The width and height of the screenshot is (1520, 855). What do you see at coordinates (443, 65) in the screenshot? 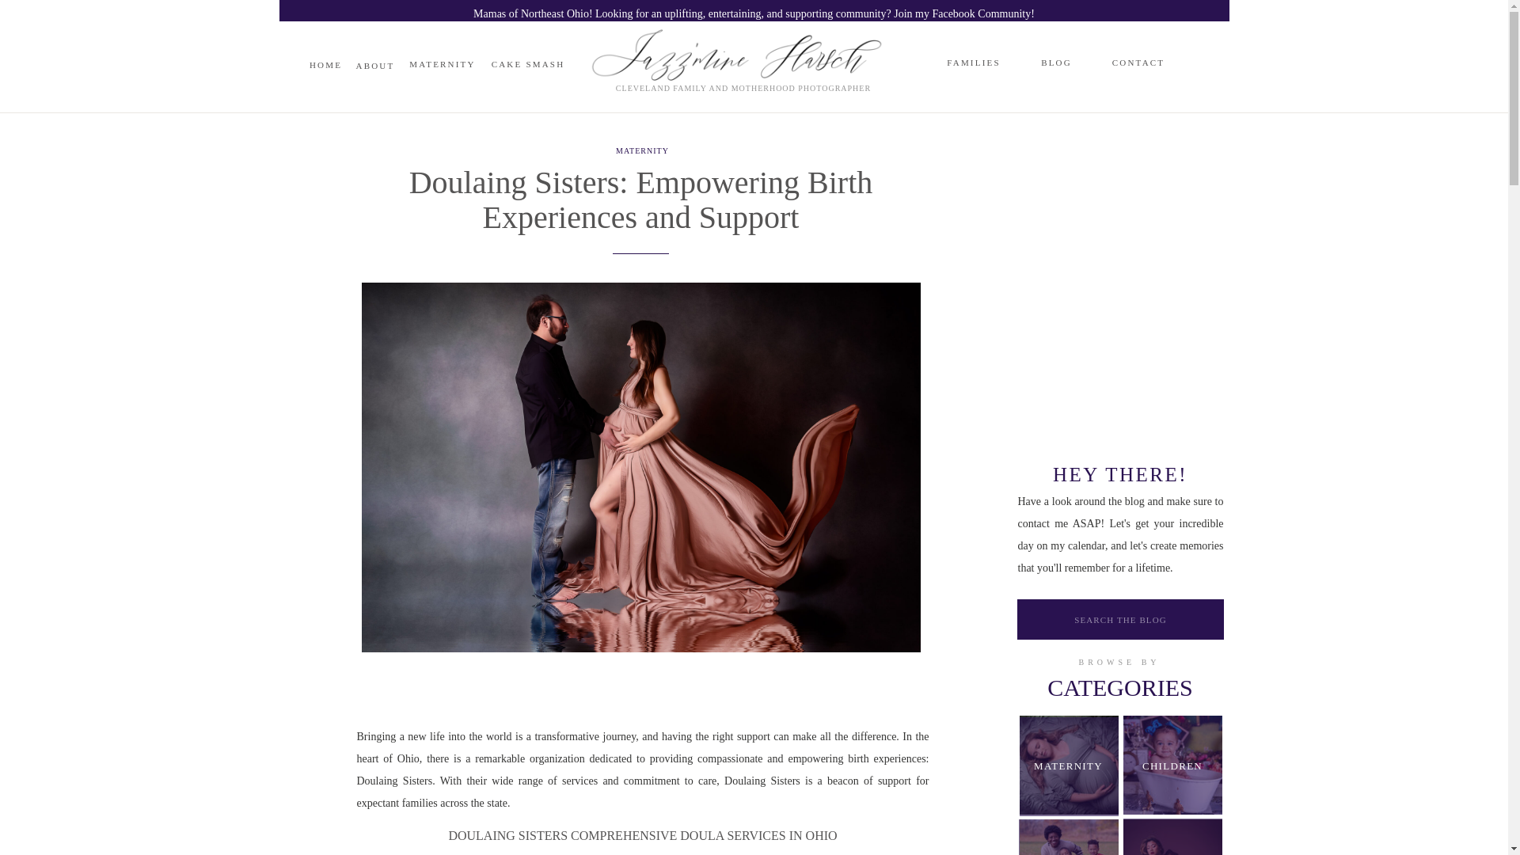
I see `MATERNITY` at bounding box center [443, 65].